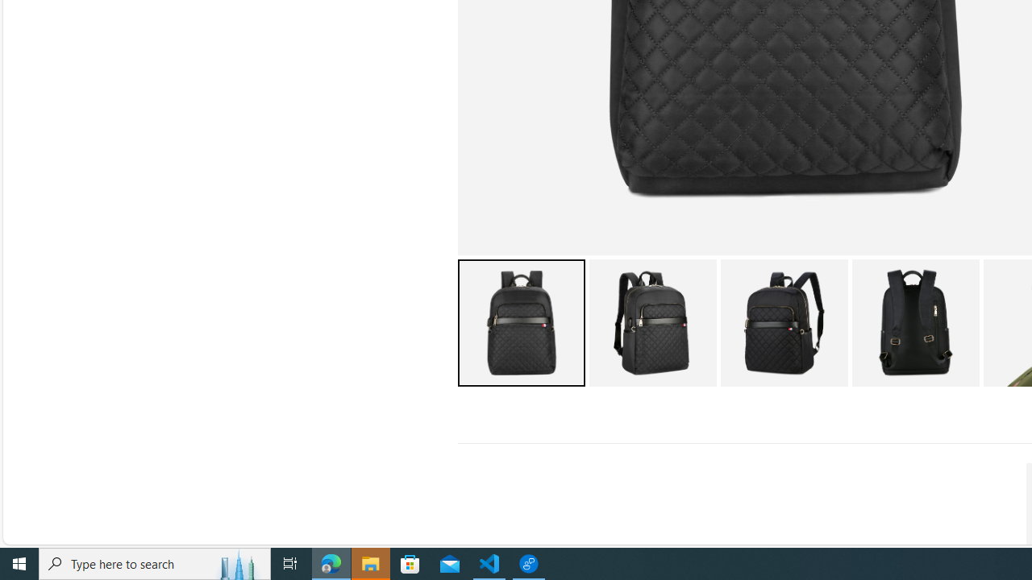  I want to click on Visual Studio Code - 1 running window, so click(489, 564).